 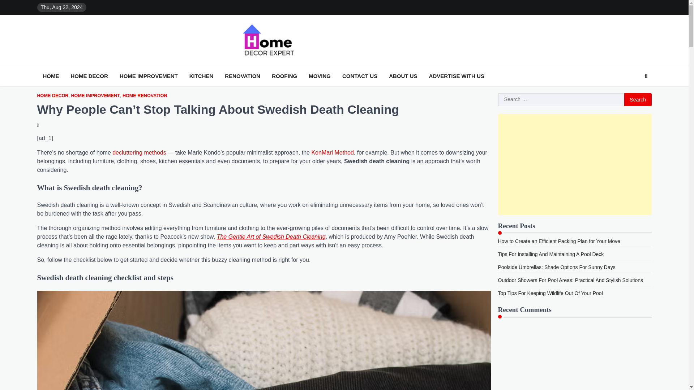 I want to click on HOME DECOR, so click(x=52, y=96).